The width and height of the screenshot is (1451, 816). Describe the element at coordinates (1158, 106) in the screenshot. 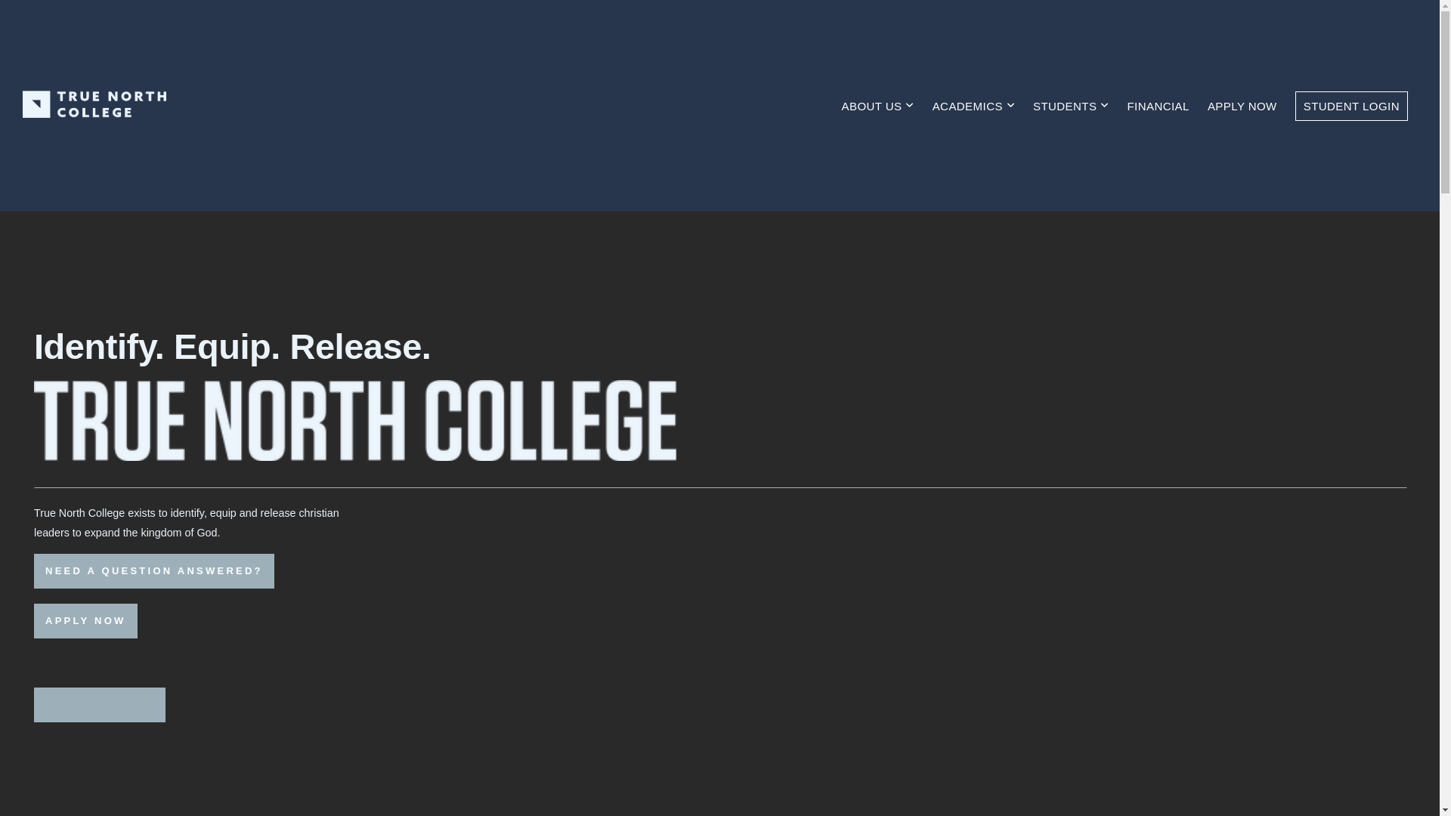

I see `FINANCIAL` at that location.